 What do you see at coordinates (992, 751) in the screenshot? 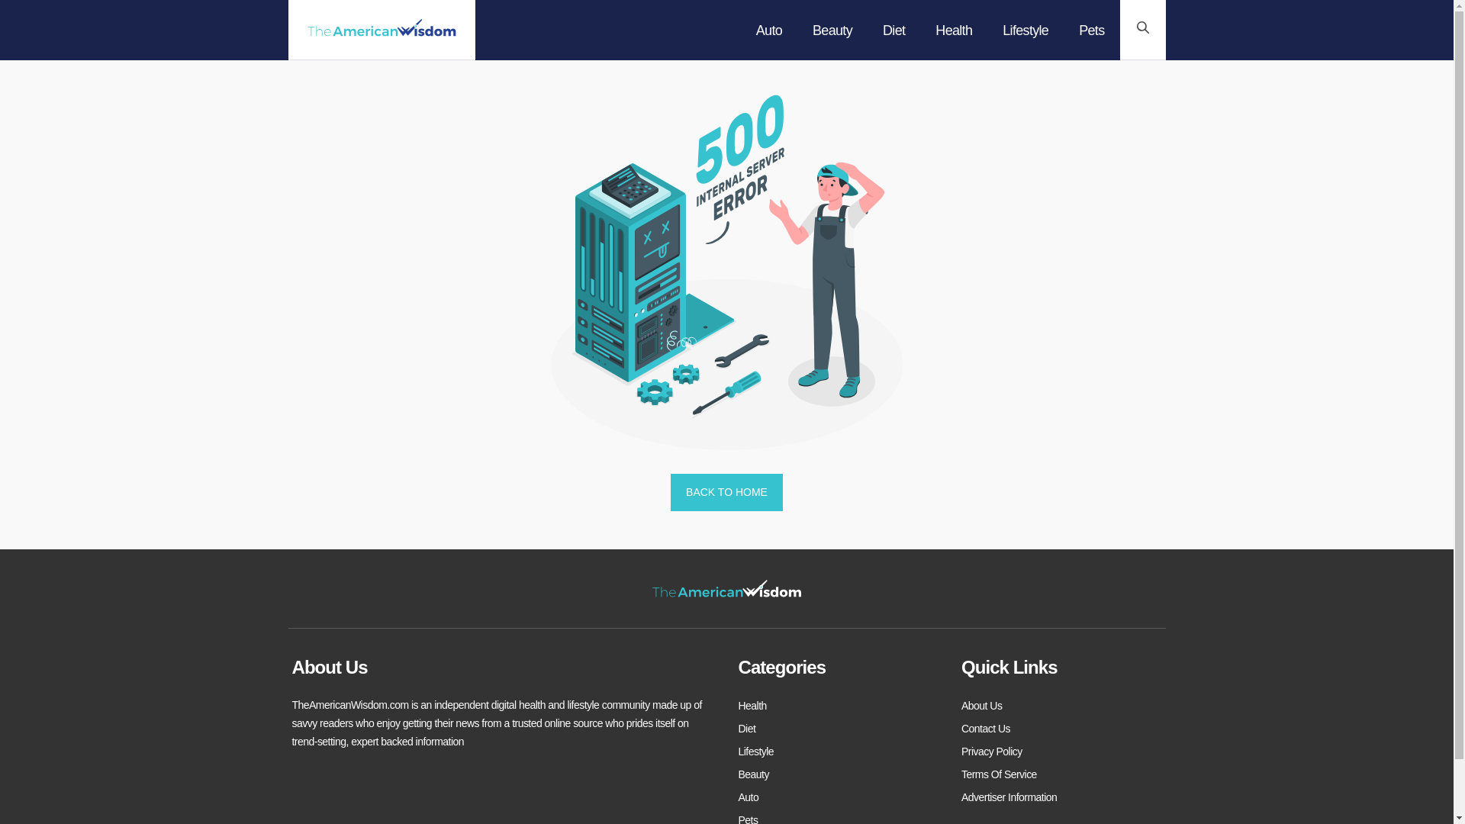
I see `Privacy Policy` at bounding box center [992, 751].